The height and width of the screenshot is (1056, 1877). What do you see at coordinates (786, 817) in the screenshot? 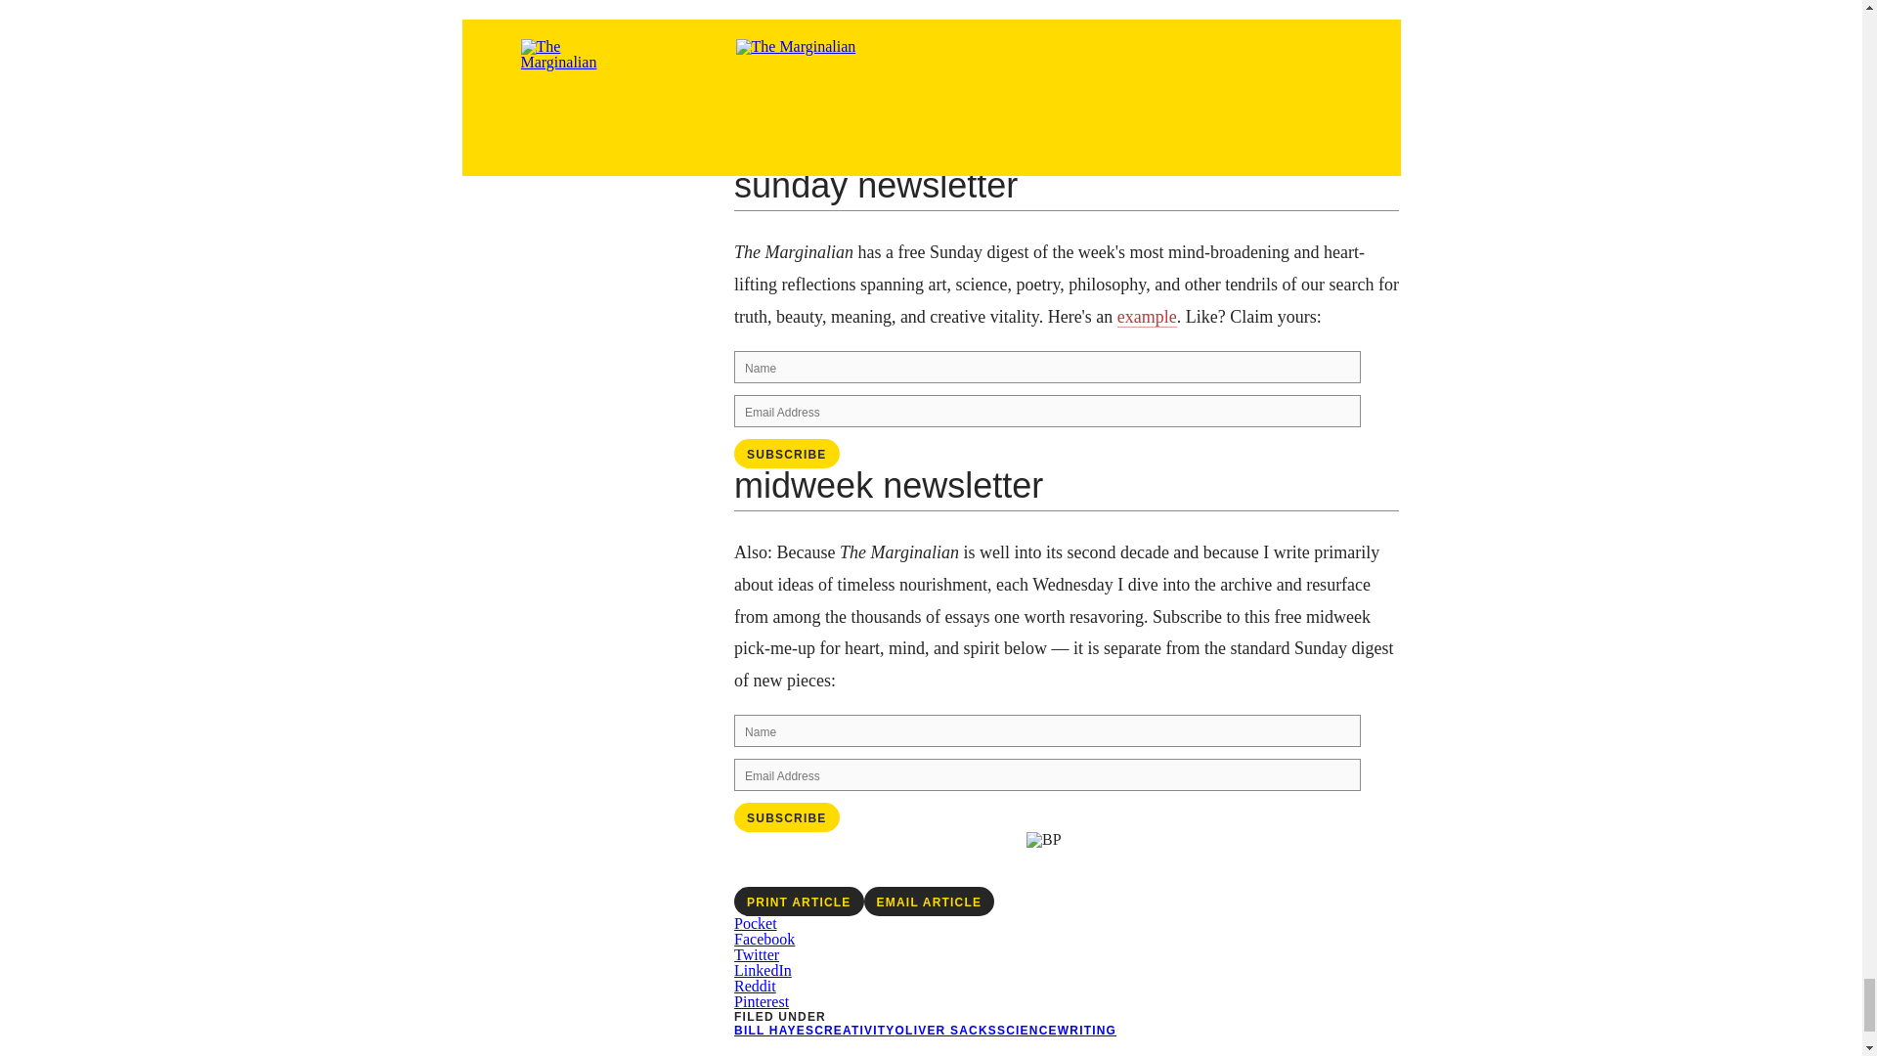
I see `Subscribe` at bounding box center [786, 817].